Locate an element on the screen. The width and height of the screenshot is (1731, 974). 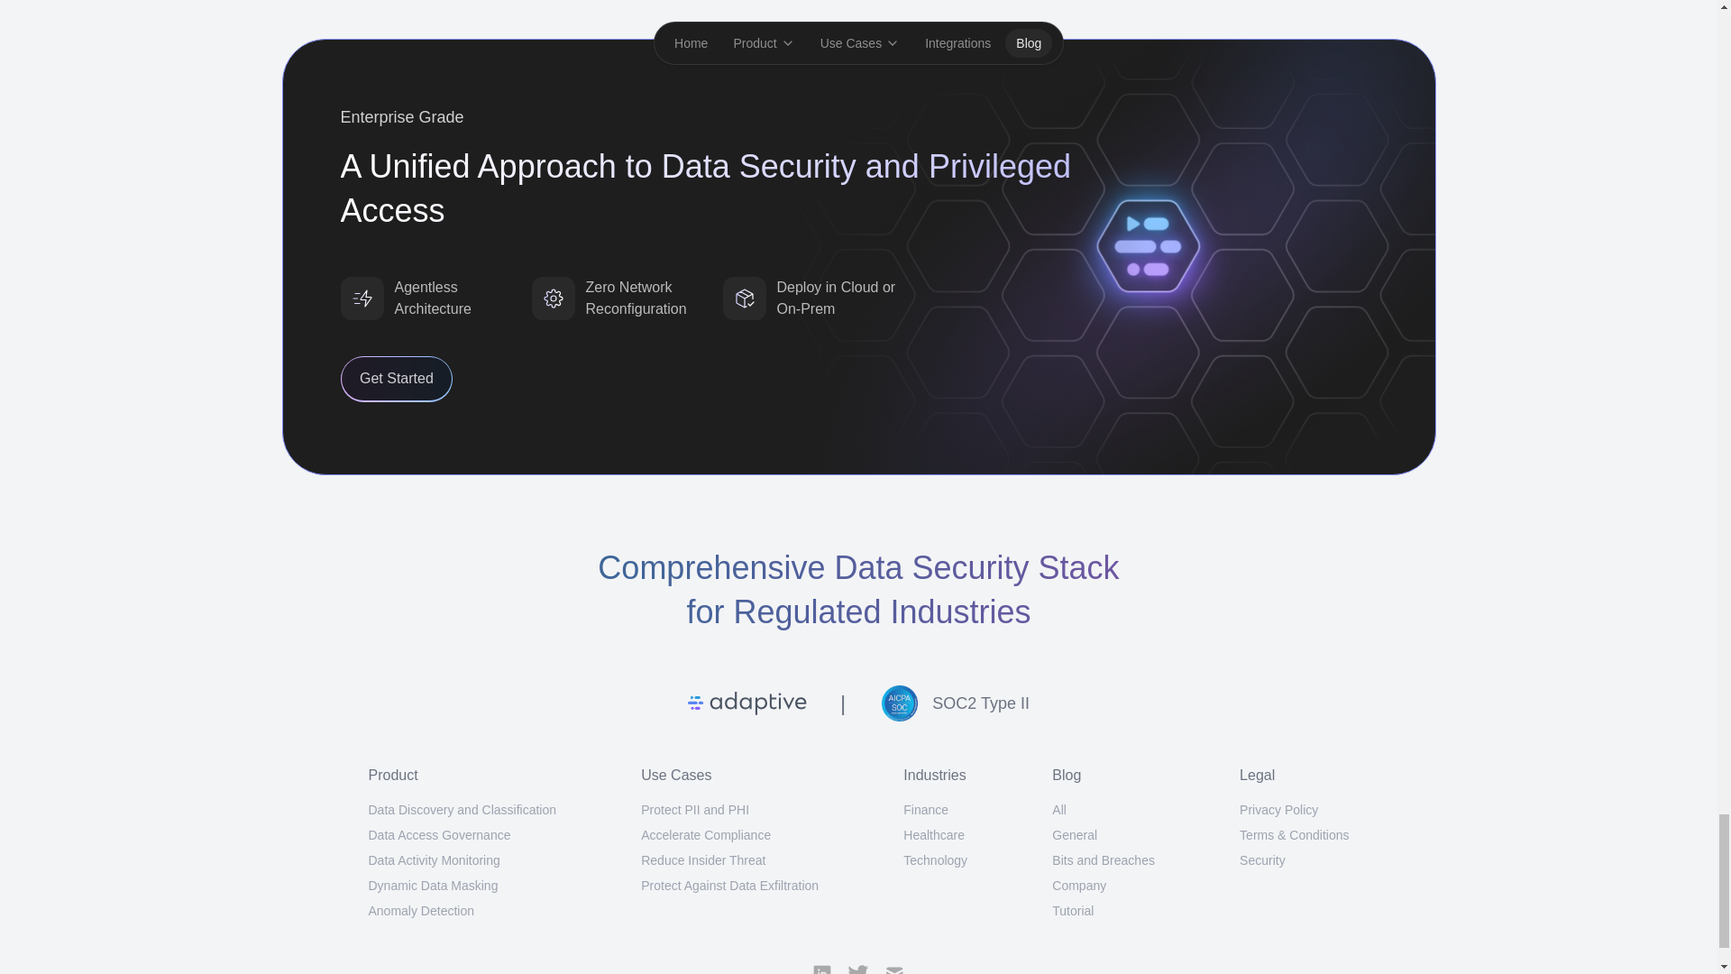
Protect Against Data Exfiltration is located at coordinates (729, 886).